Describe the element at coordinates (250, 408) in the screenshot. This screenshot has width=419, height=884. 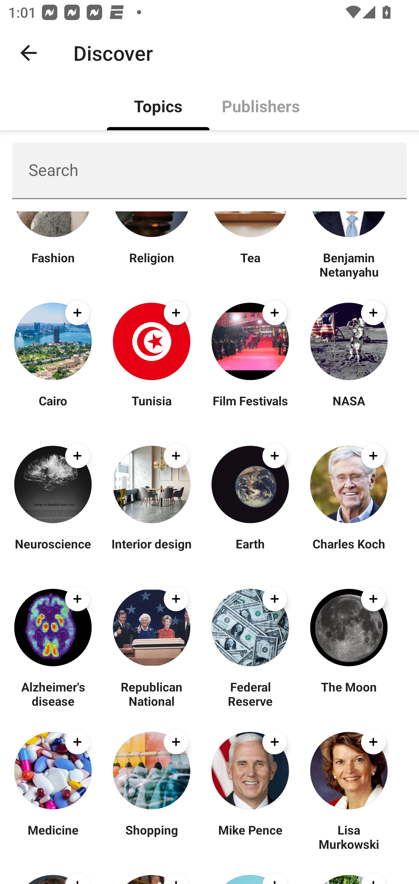
I see `Film Festivals` at that location.